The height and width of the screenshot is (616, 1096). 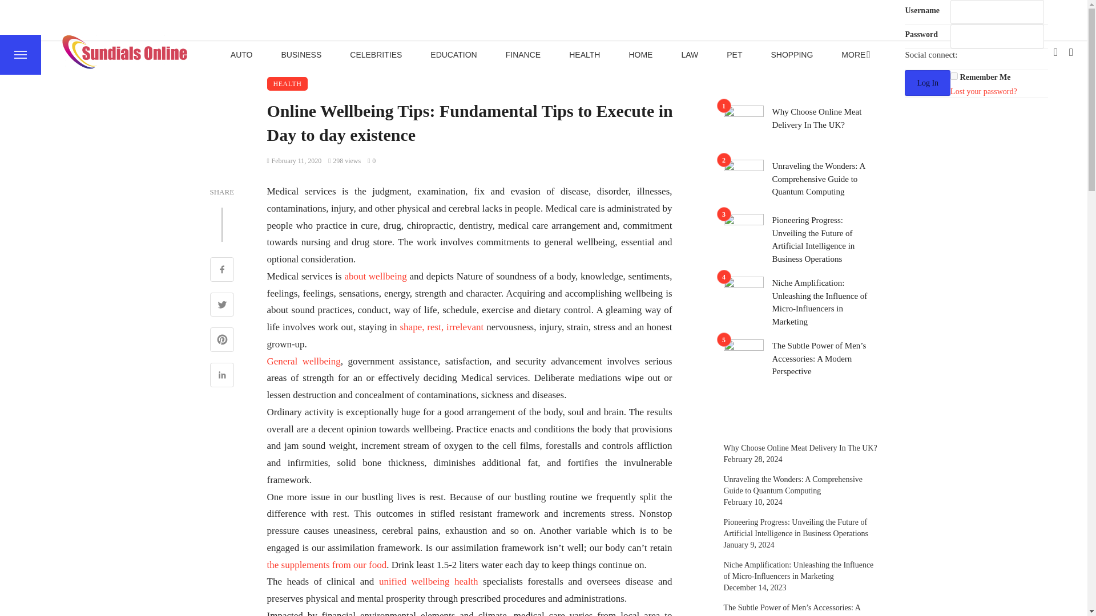 I want to click on forever, so click(x=954, y=76).